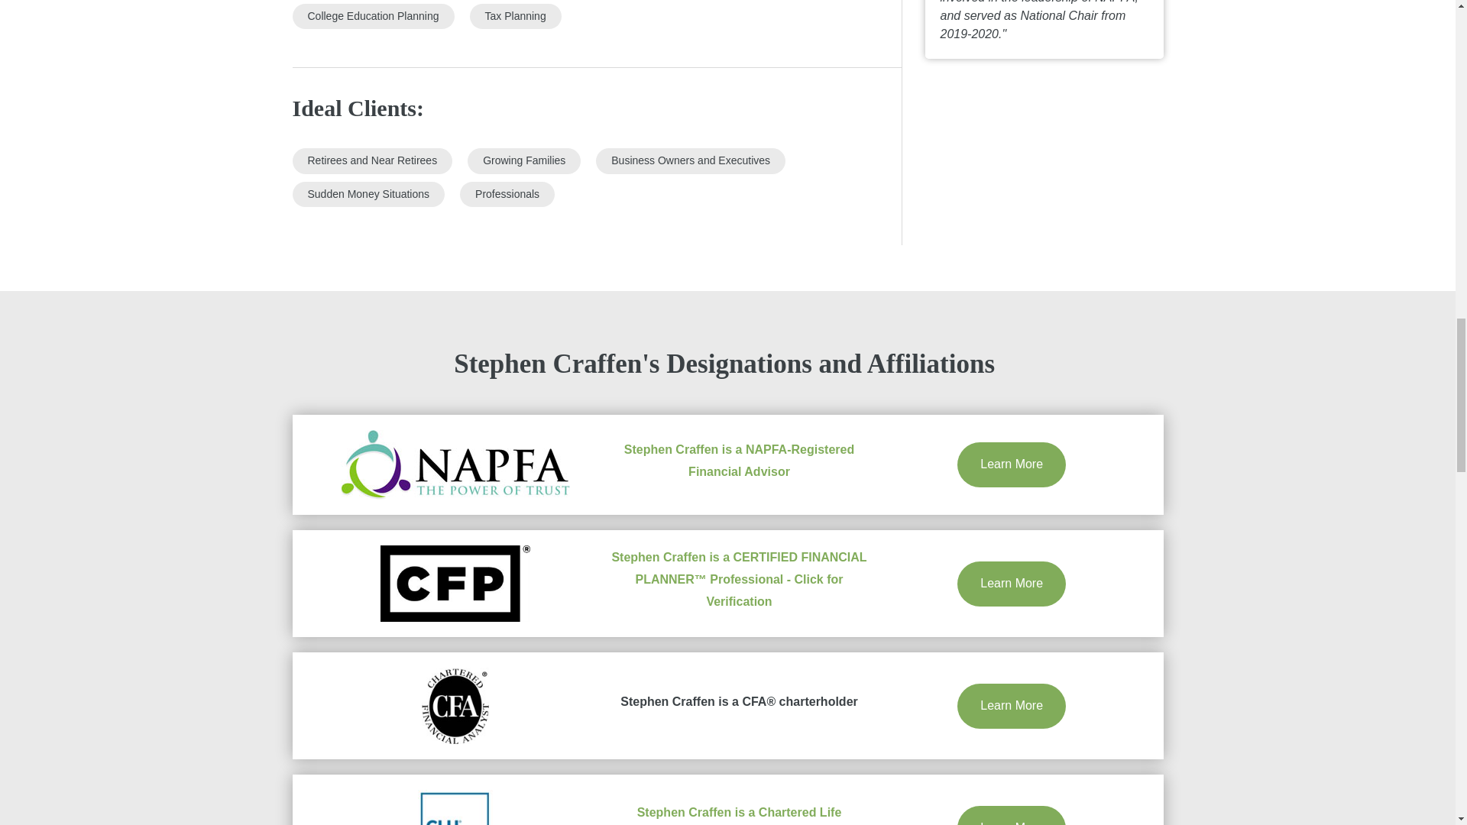 This screenshot has height=825, width=1467. I want to click on Stephen Craffen is a NAPFA-Registered Financial Advisor, so click(739, 460).